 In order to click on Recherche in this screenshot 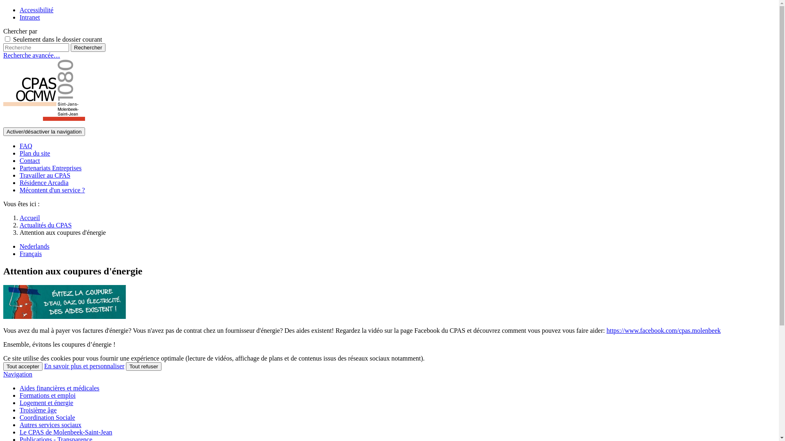, I will do `click(36, 47)`.